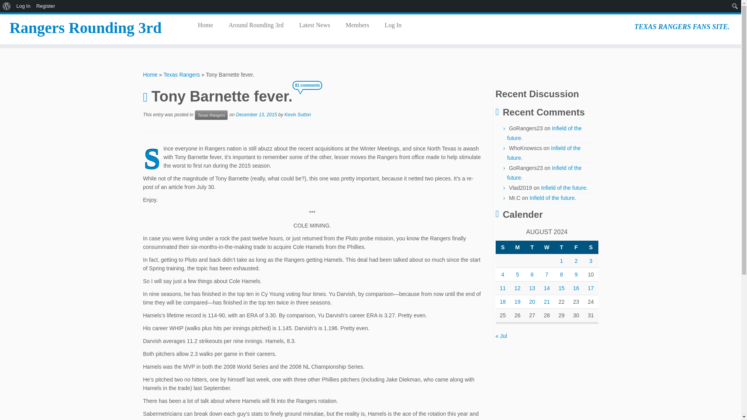 This screenshot has width=747, height=420. Describe the element at coordinates (86, 28) in the screenshot. I see `Rangers Rounding 3rd` at that location.